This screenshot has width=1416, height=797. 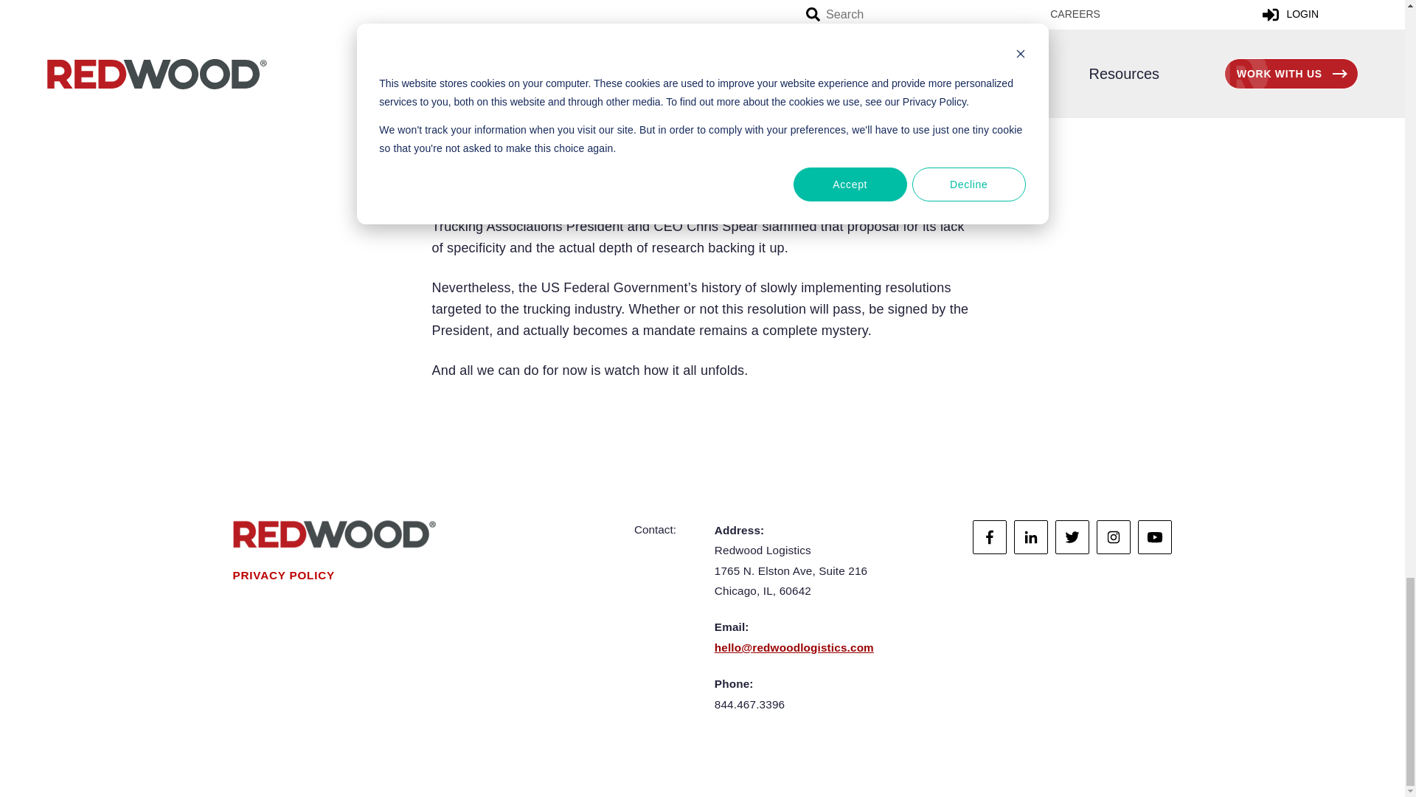 I want to click on Twitter, so click(x=1072, y=537).